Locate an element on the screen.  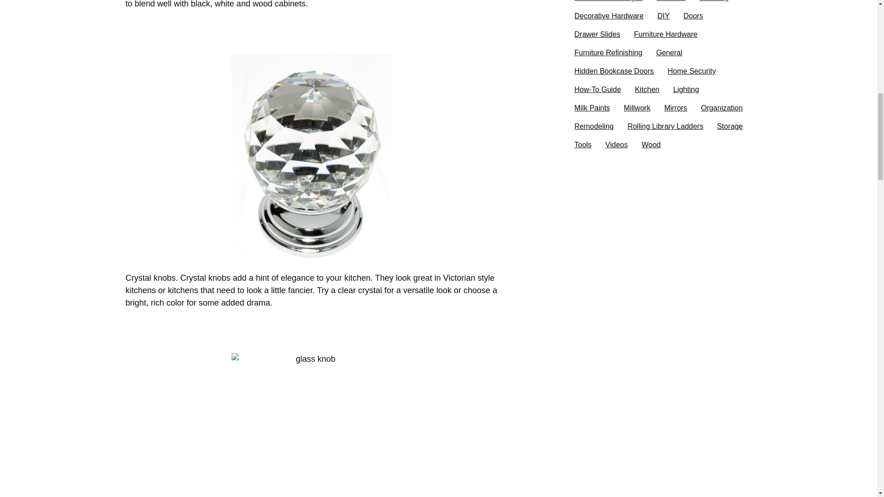
Lighting is located at coordinates (686, 89).